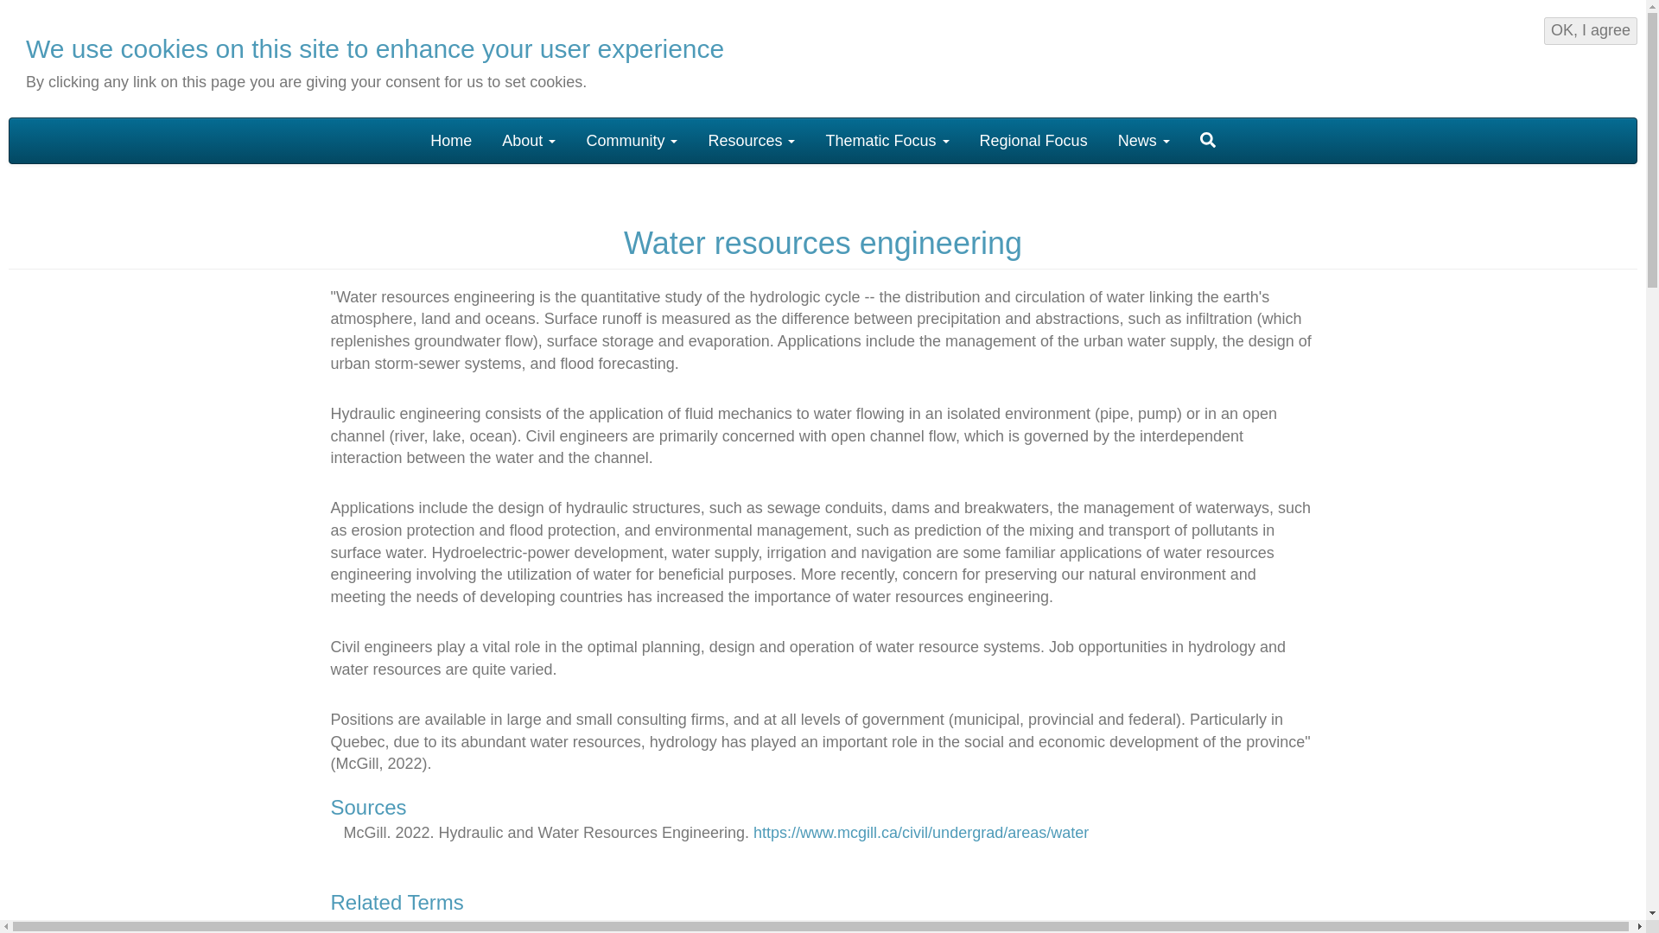  I want to click on Home, so click(451, 140).